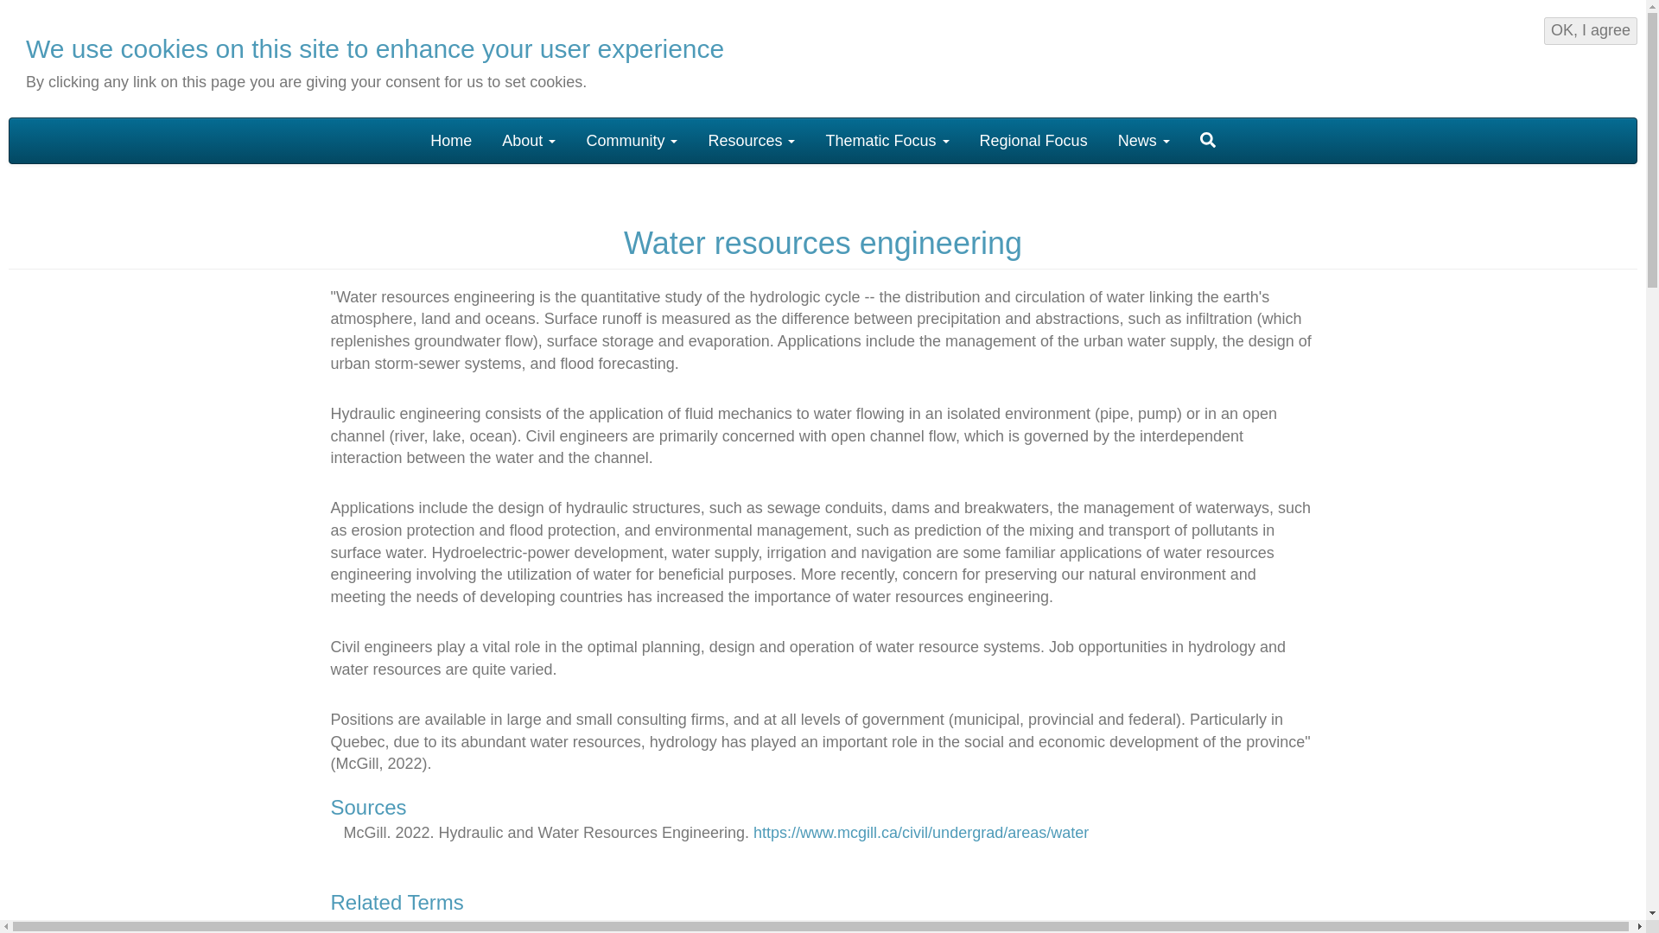  I want to click on Home, so click(451, 140).